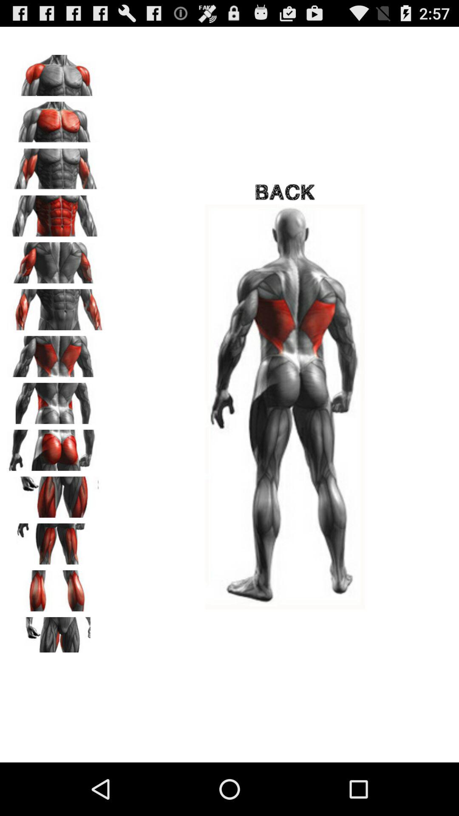 This screenshot has height=816, width=459. What do you see at coordinates (56, 400) in the screenshot?
I see `view image` at bounding box center [56, 400].